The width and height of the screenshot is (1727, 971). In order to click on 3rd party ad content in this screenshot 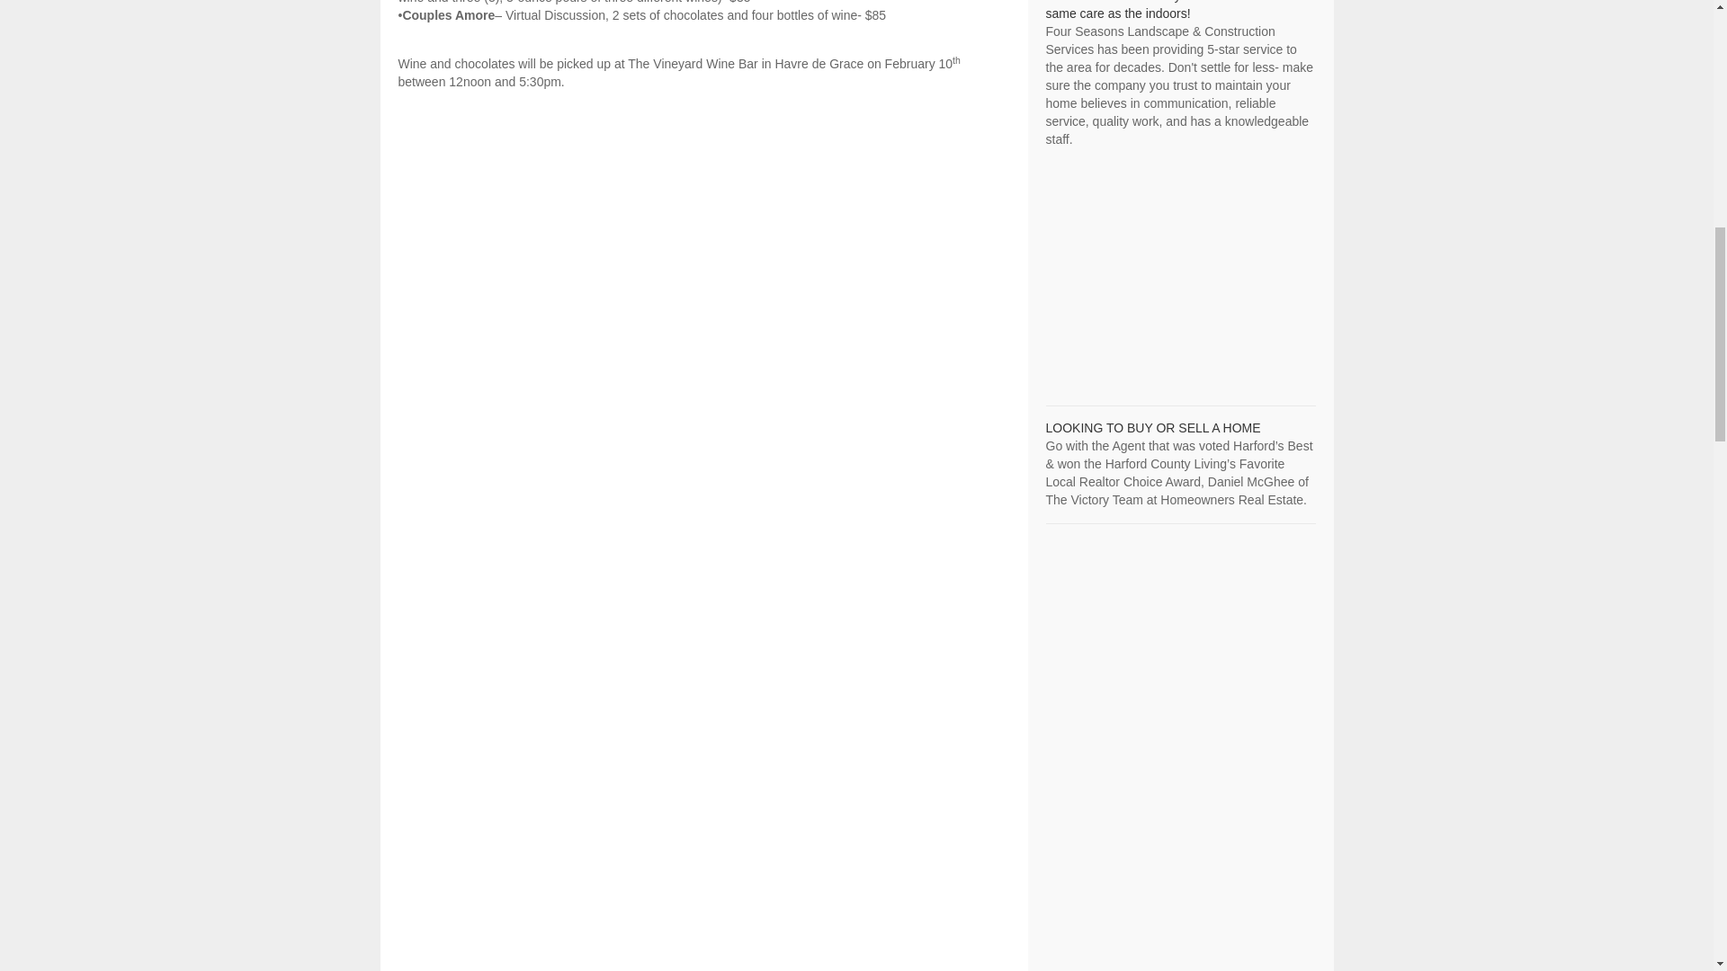, I will do `click(1179, 270)`.